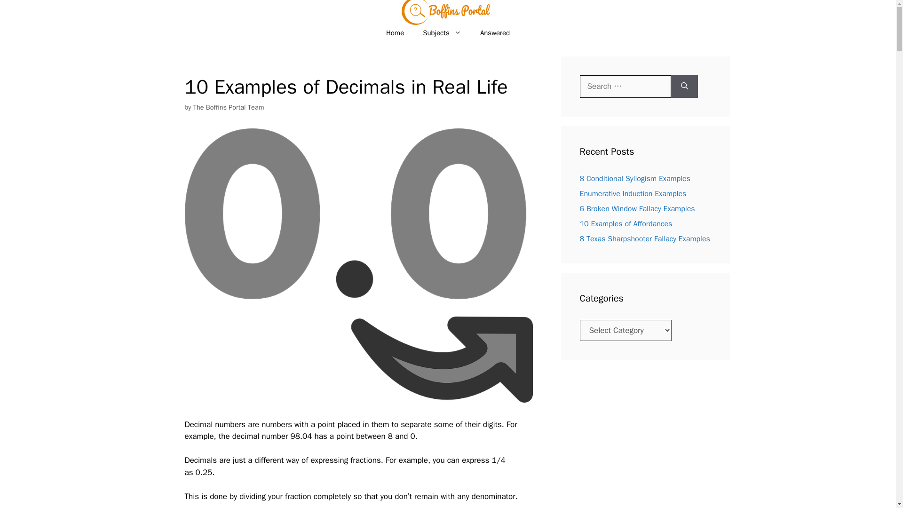 Image resolution: width=903 pixels, height=508 pixels. Describe the element at coordinates (644, 239) in the screenshot. I see `8 Texas Sharpshooter Fallacy Examples` at that location.